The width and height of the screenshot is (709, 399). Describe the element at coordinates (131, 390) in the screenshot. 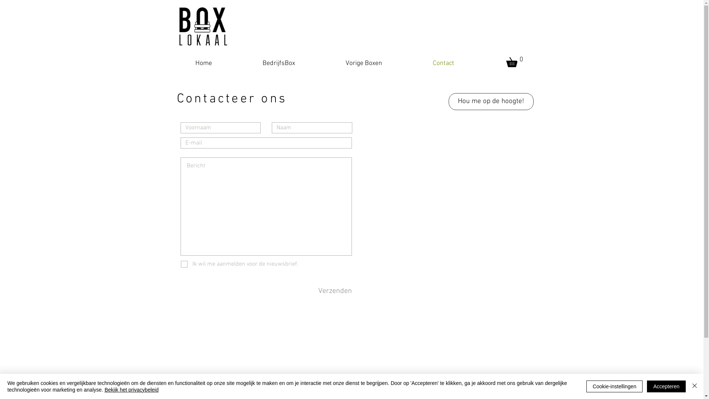

I see `Bekijk het privacybeleid` at that location.